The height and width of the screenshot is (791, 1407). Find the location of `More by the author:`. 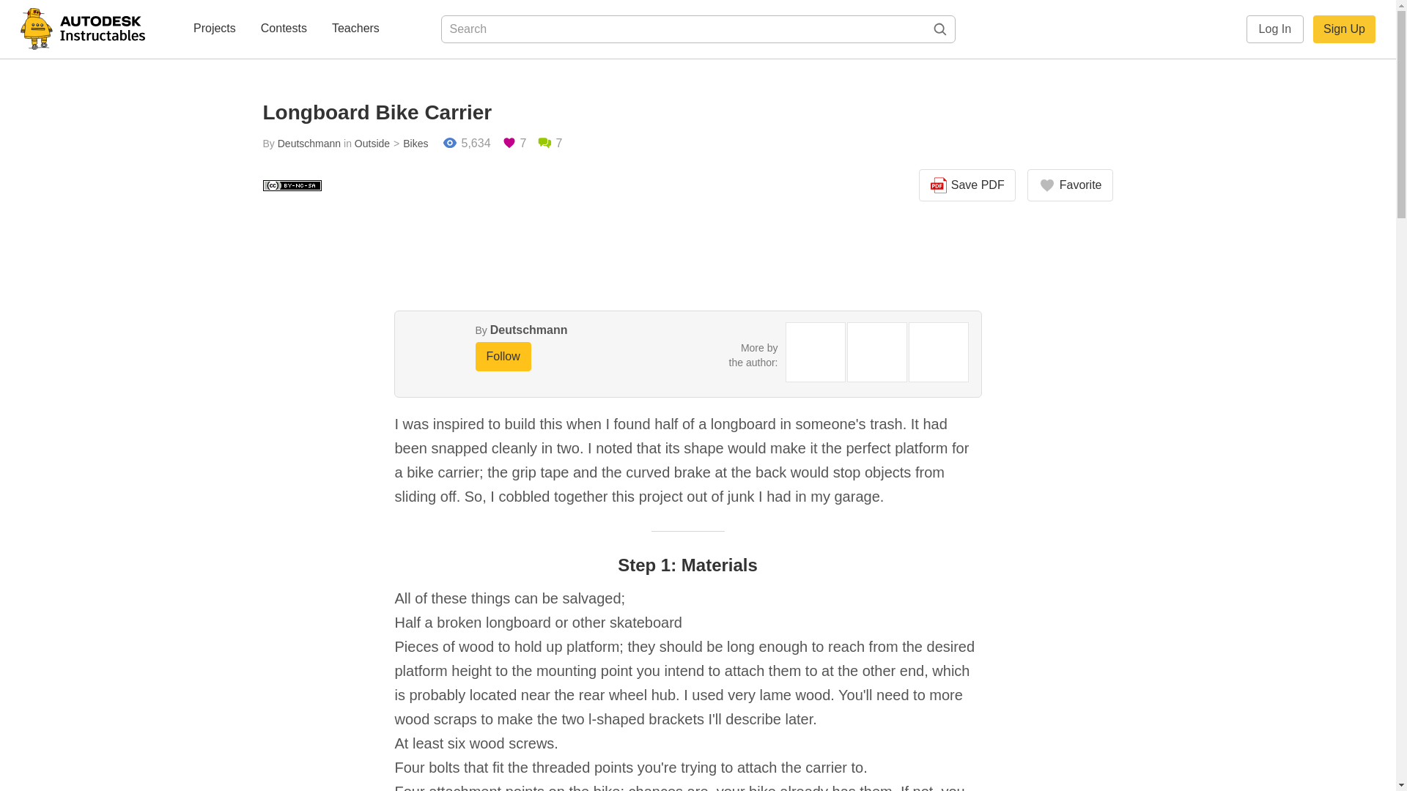

More by the author: is located at coordinates (753, 354).